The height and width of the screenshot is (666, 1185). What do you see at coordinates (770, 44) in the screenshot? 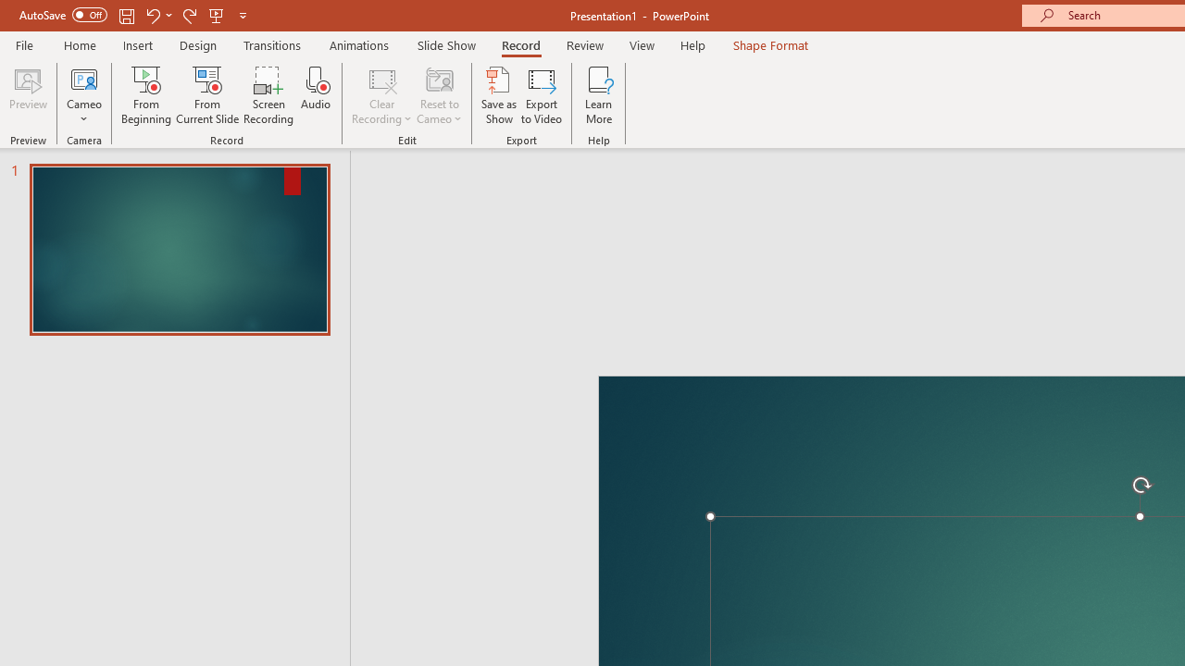
I see `Shape Format` at bounding box center [770, 44].